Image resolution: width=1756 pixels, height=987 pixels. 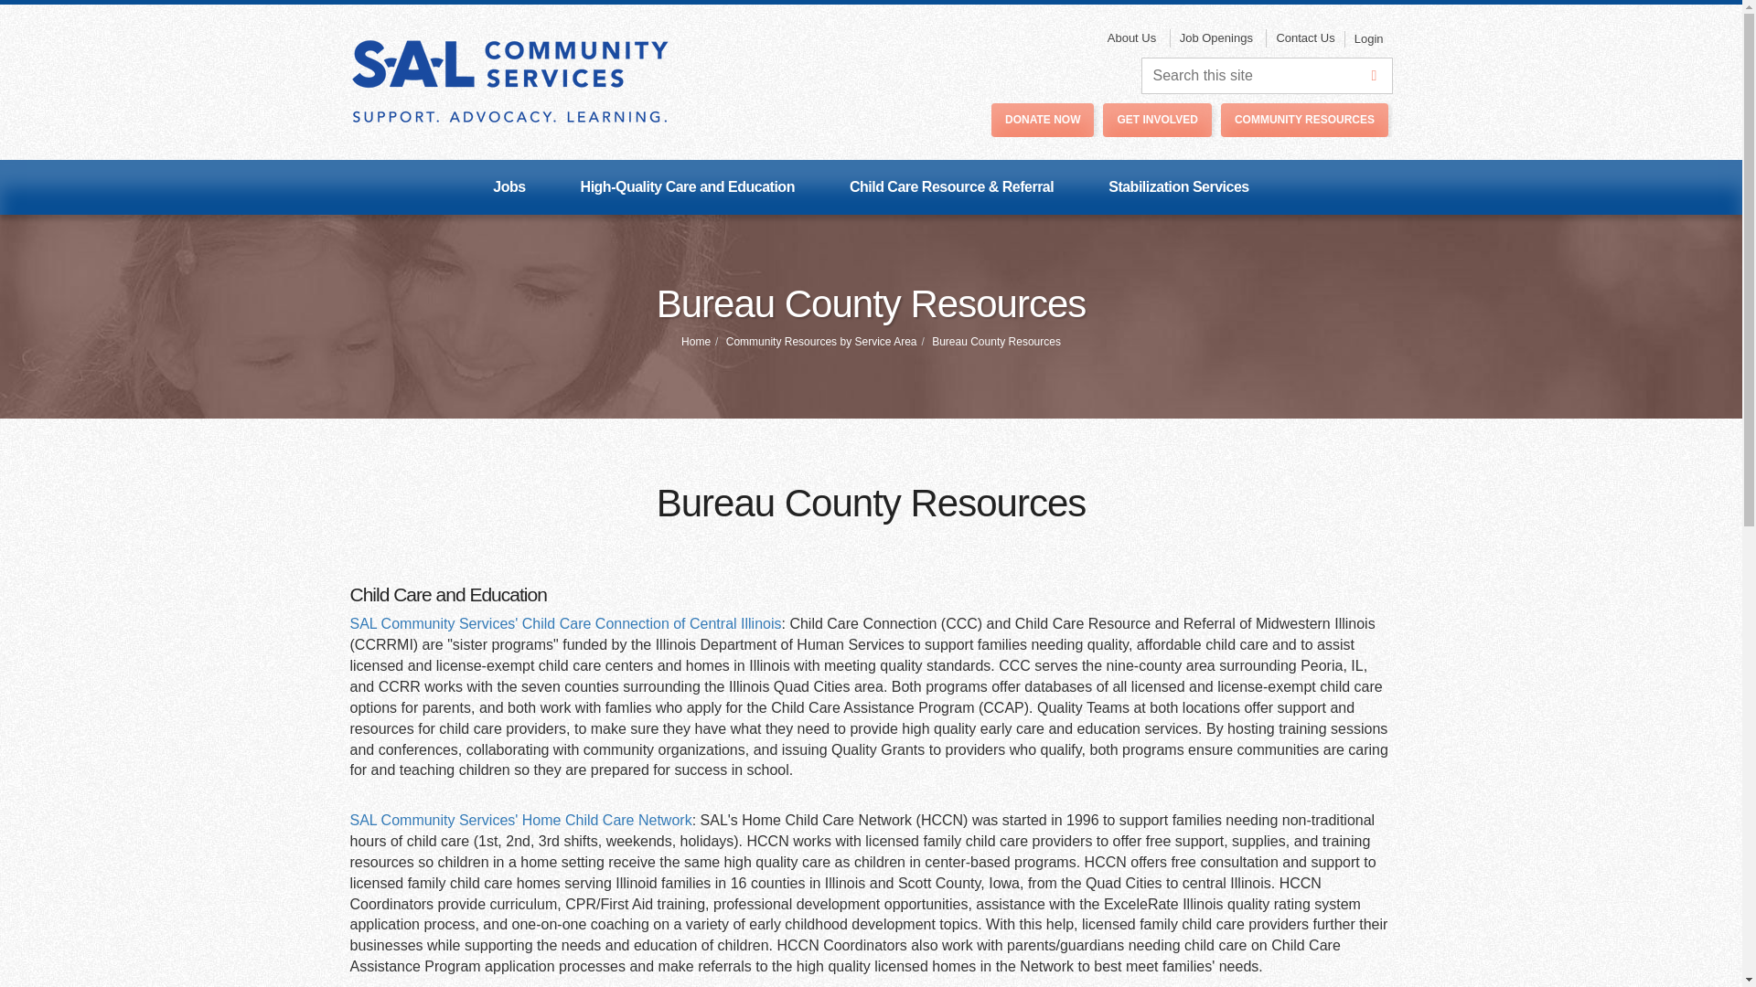 What do you see at coordinates (695, 342) in the screenshot?
I see `Home` at bounding box center [695, 342].